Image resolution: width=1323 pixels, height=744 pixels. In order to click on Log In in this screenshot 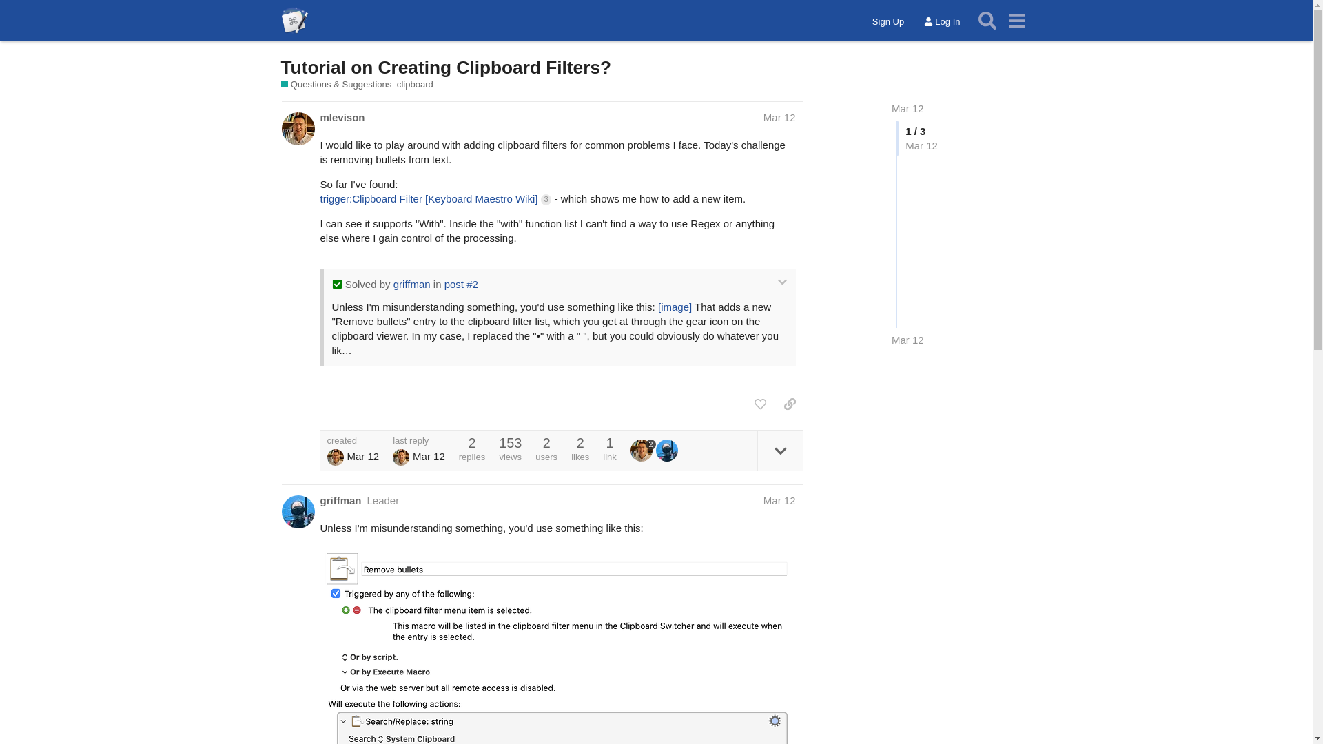, I will do `click(941, 22)`.